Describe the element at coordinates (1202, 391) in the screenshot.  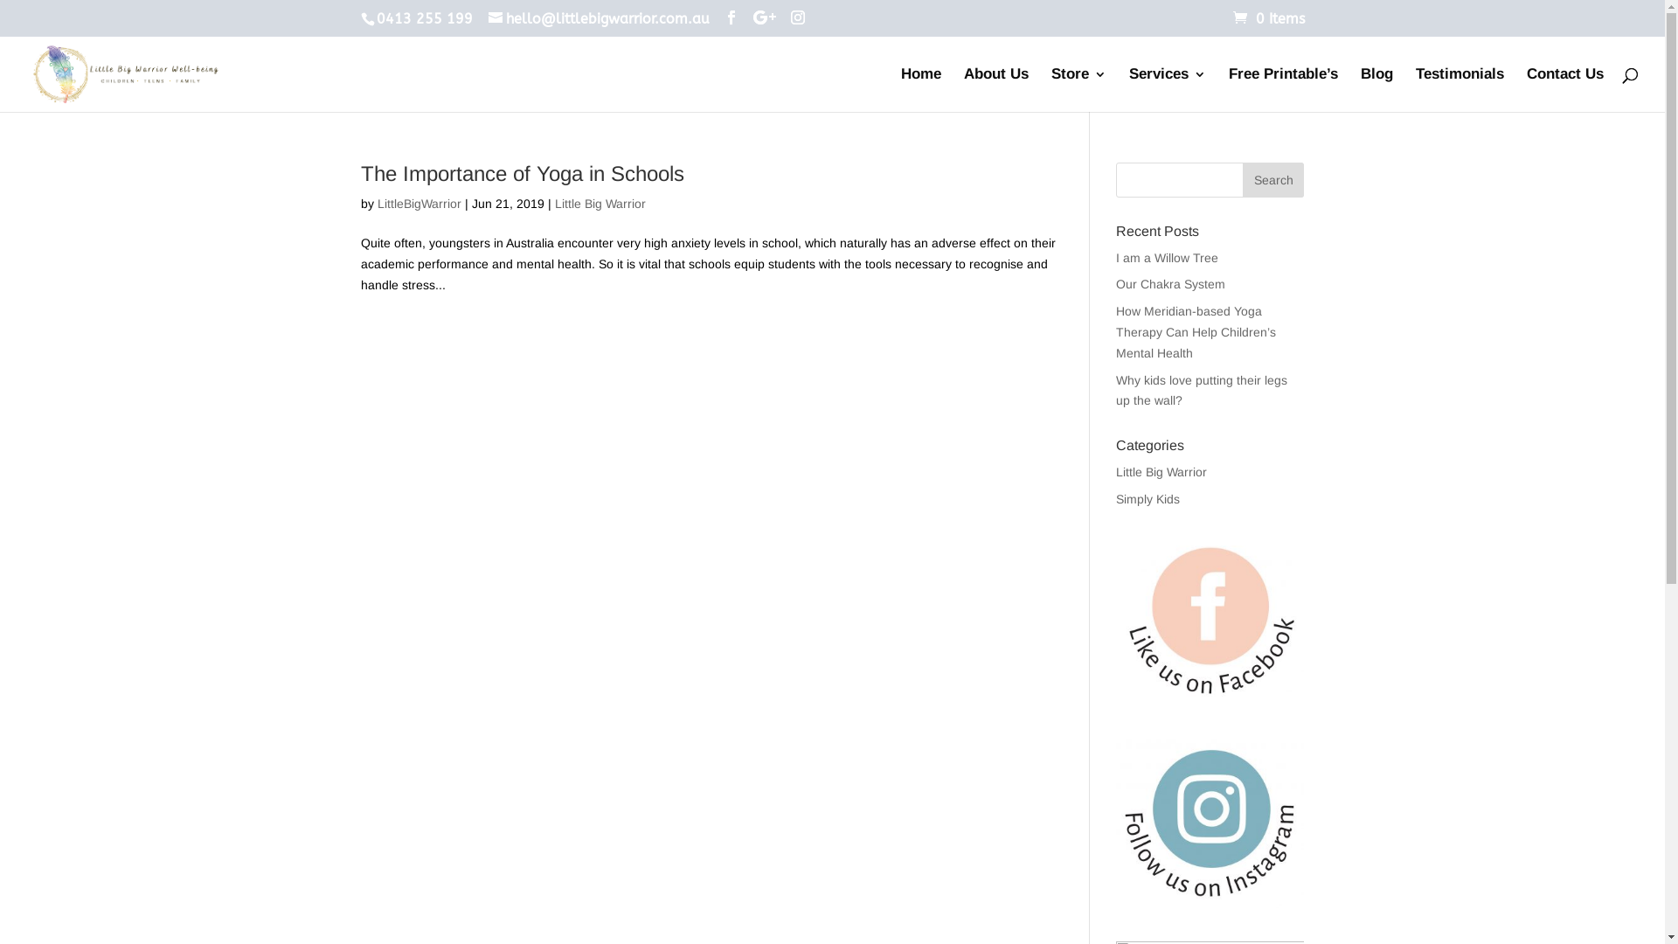
I see `Why kids love putting their legs up the wall?` at that location.